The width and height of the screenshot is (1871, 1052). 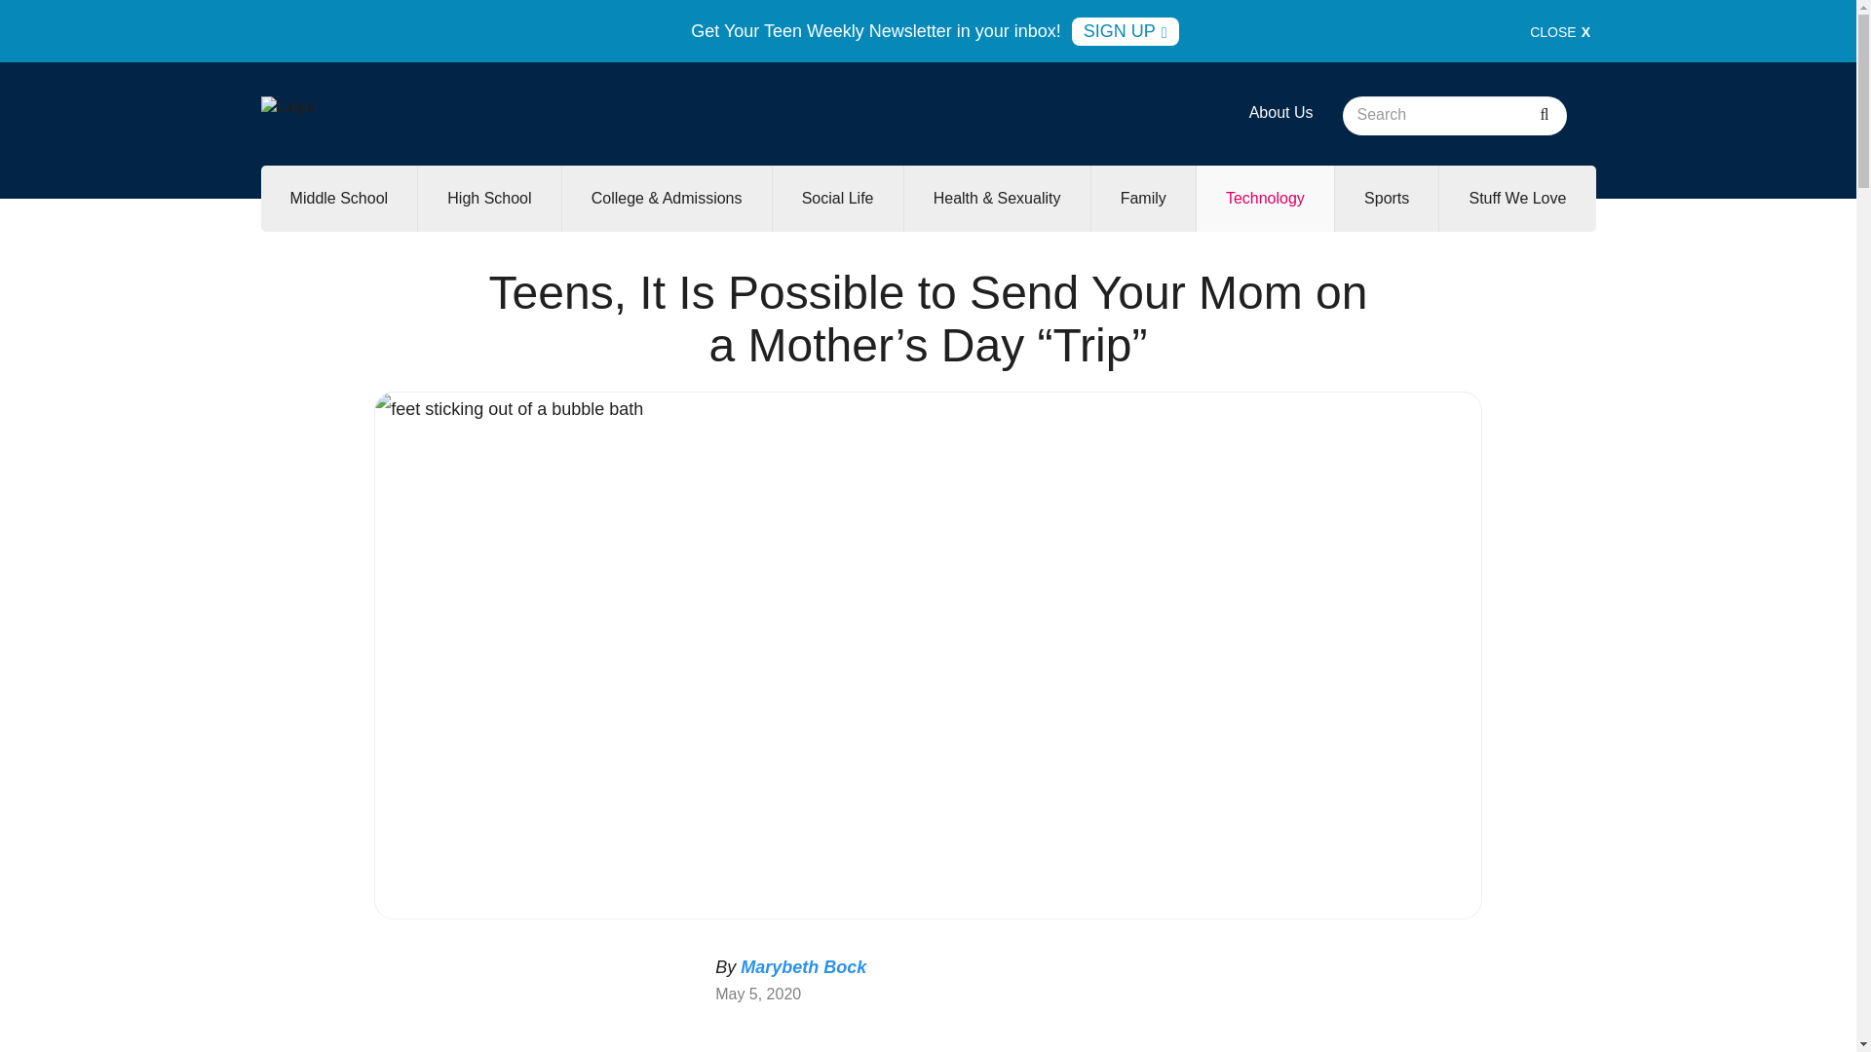 What do you see at coordinates (838, 198) in the screenshot?
I see `Social Life` at bounding box center [838, 198].